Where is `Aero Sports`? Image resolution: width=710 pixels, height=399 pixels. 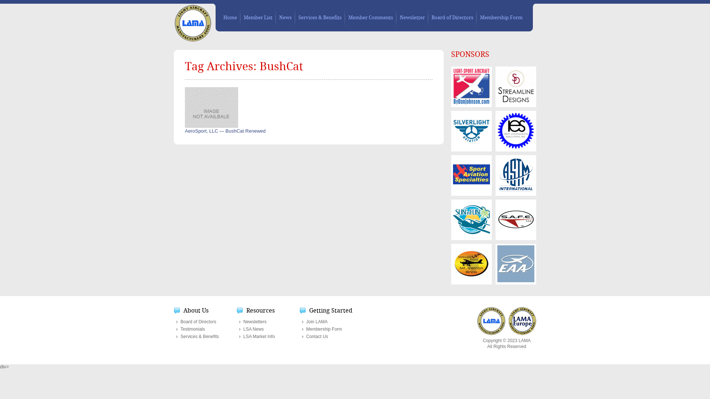
Aero Sports is located at coordinates (516, 219).